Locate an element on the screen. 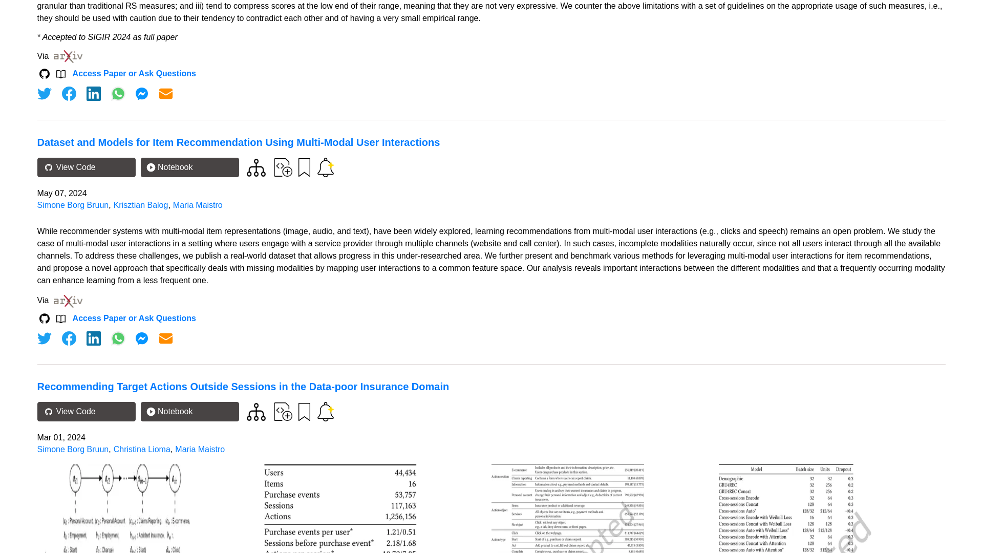  View code for similar papers is located at coordinates (256, 167).